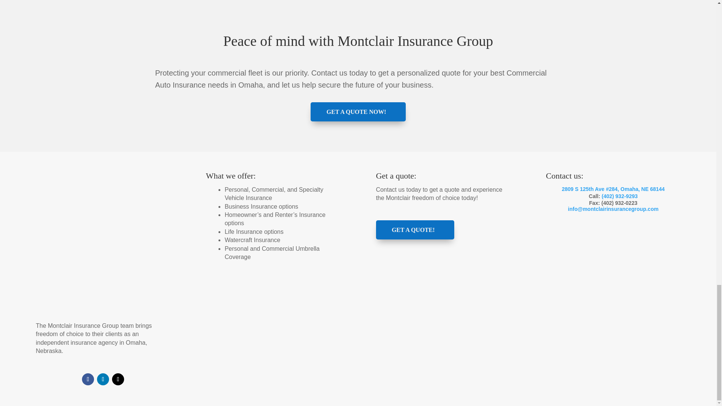 The width and height of the screenshot is (722, 406). Describe the element at coordinates (619, 196) in the screenshot. I see `Click to call!` at that location.